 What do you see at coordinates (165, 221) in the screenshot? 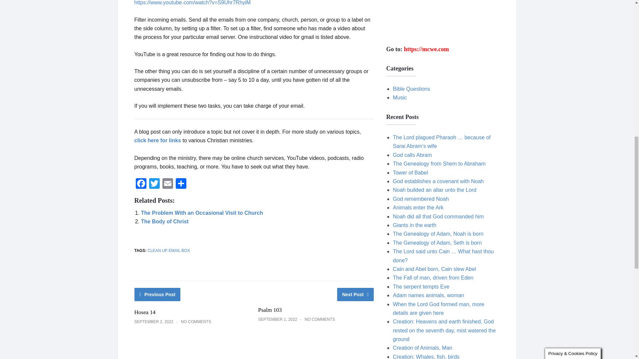
I see `The Body of Christ` at bounding box center [165, 221].